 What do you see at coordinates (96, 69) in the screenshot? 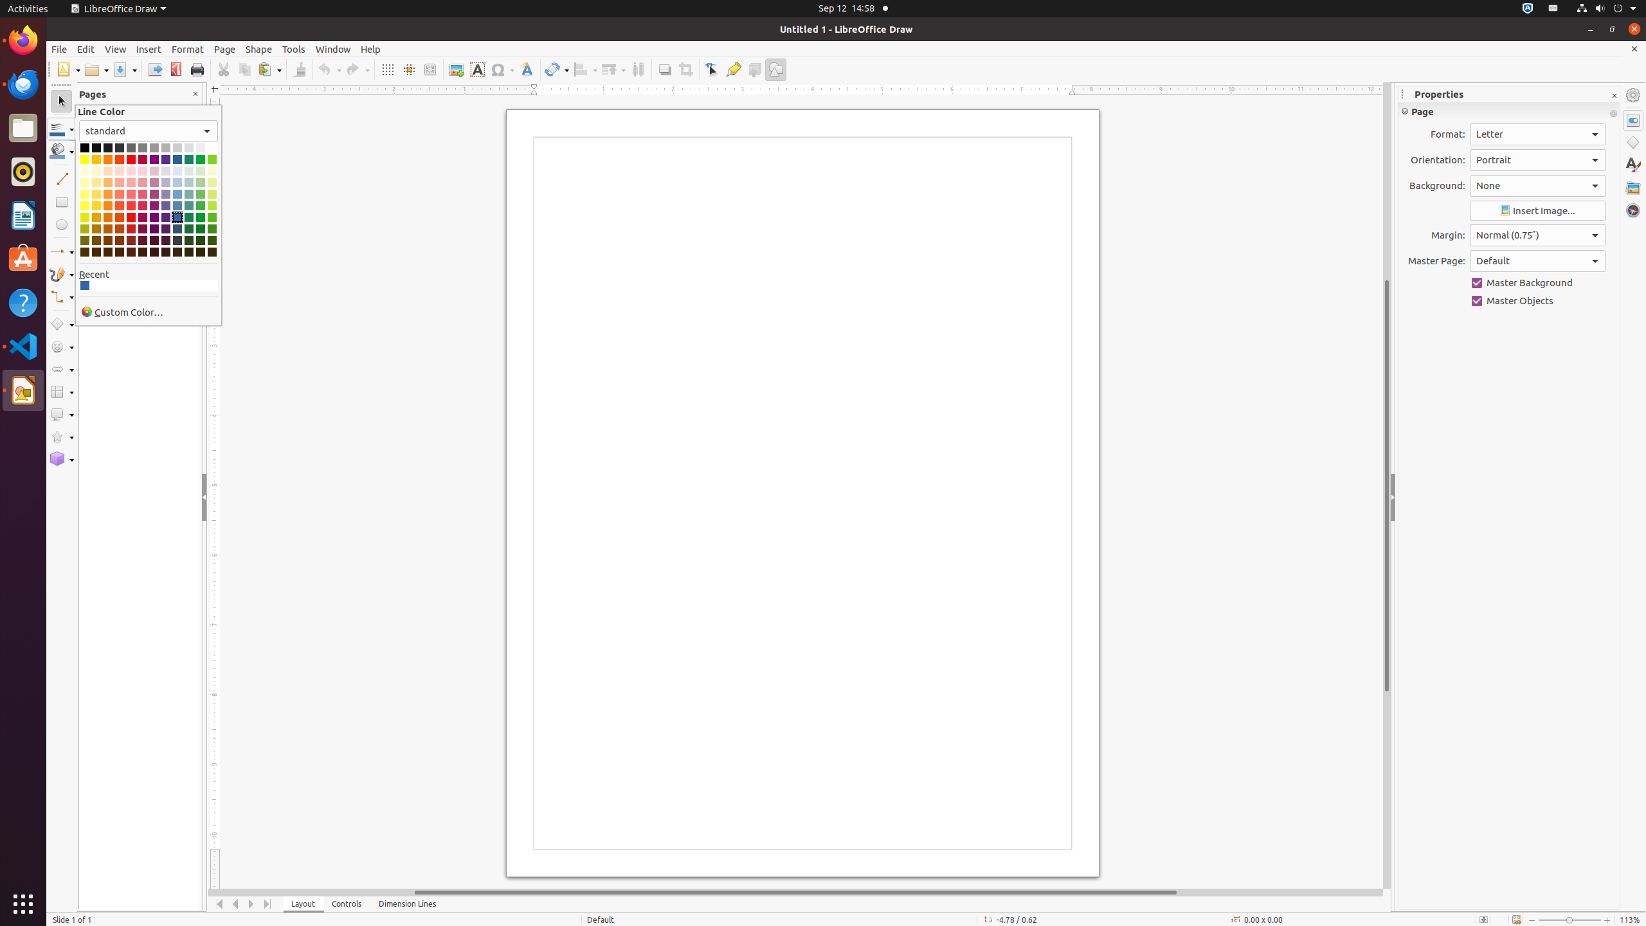
I see `Open` at bounding box center [96, 69].